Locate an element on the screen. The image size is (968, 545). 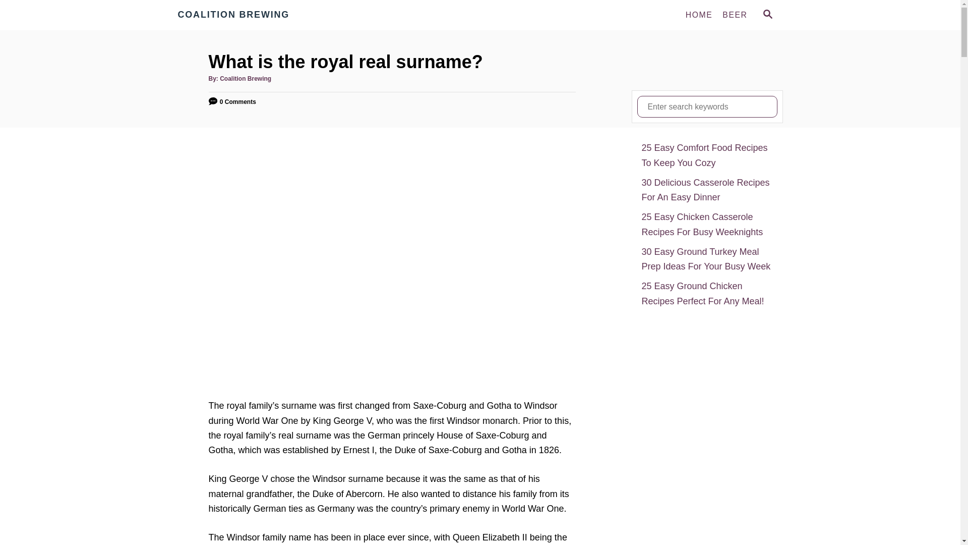
SEARCH is located at coordinates (767, 15).